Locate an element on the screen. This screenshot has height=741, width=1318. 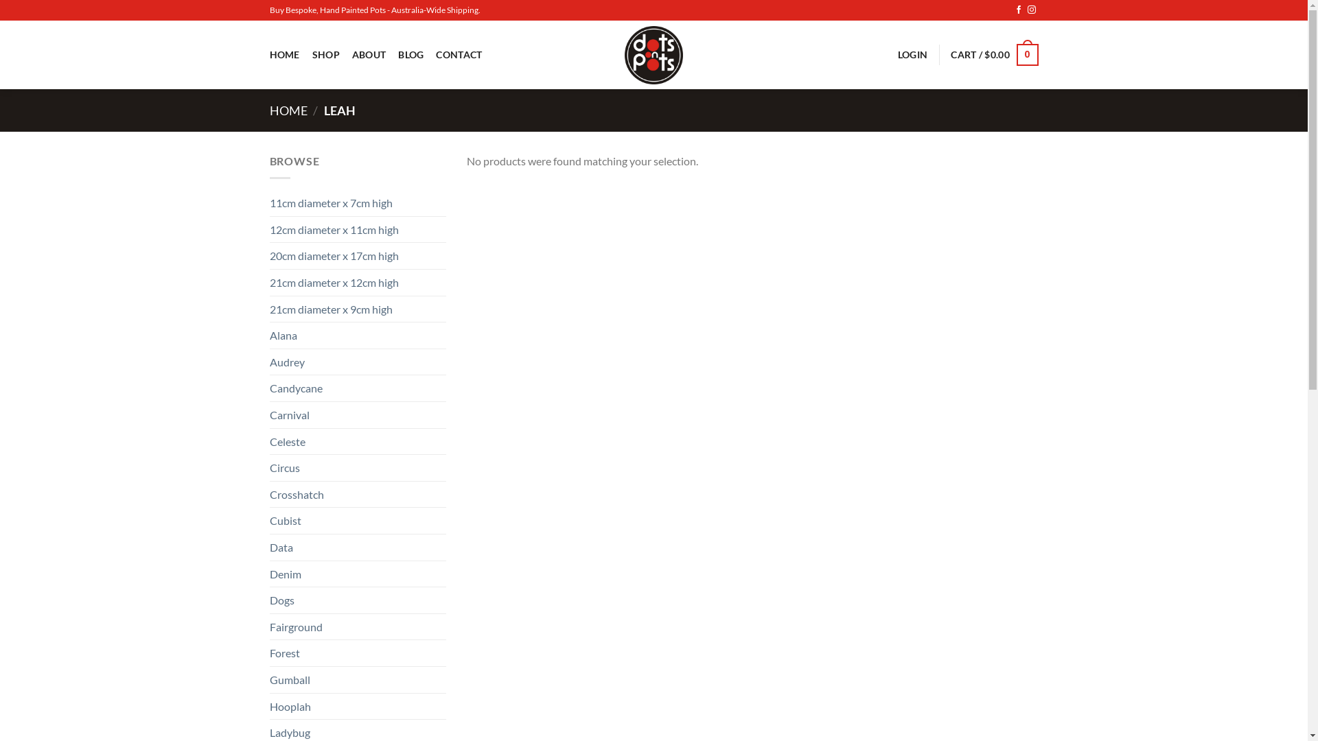
ABOUT is located at coordinates (369, 55).